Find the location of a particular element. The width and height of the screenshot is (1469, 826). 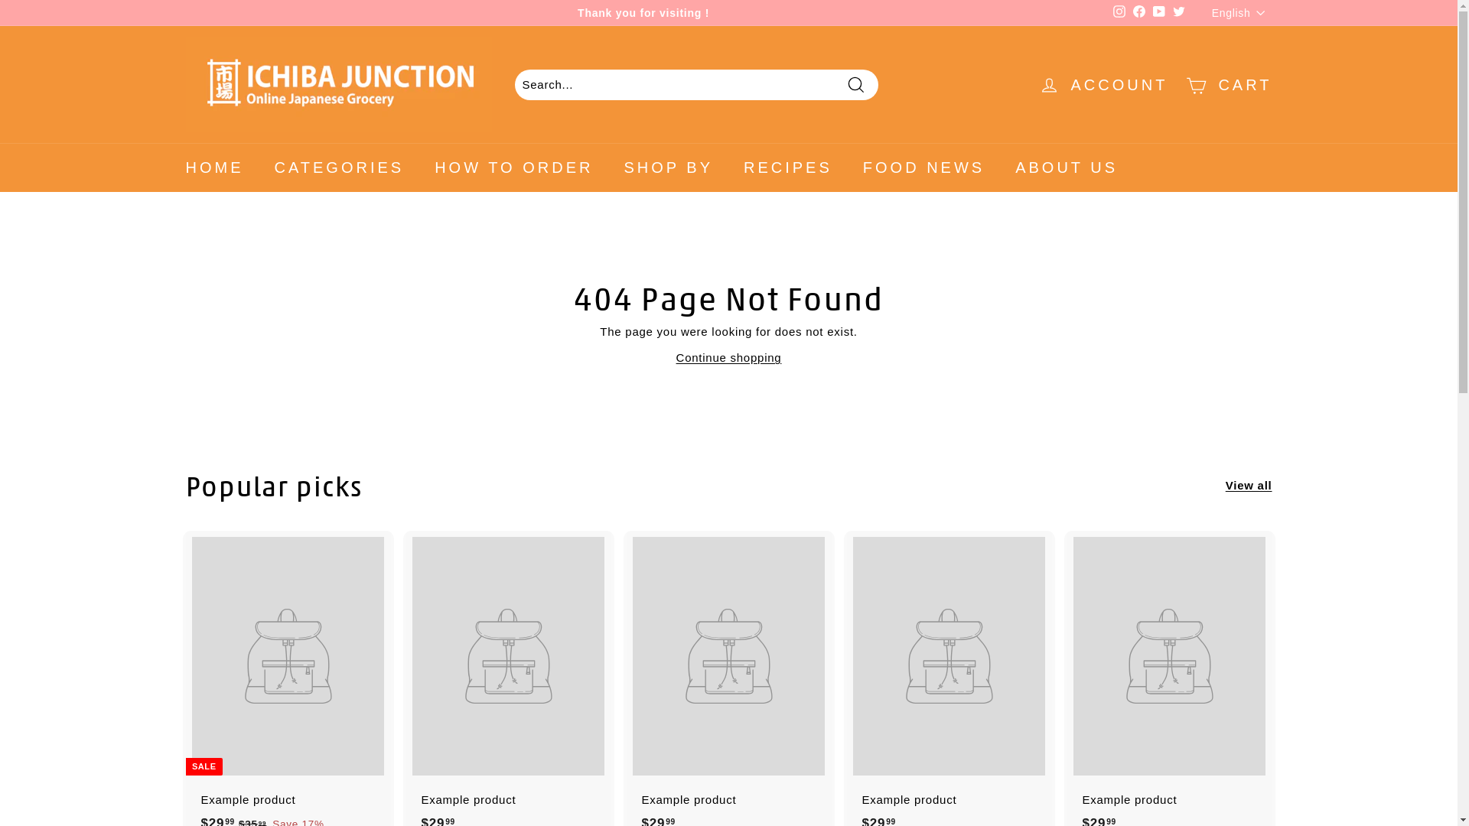

FOOD NEWS is located at coordinates (924, 167).